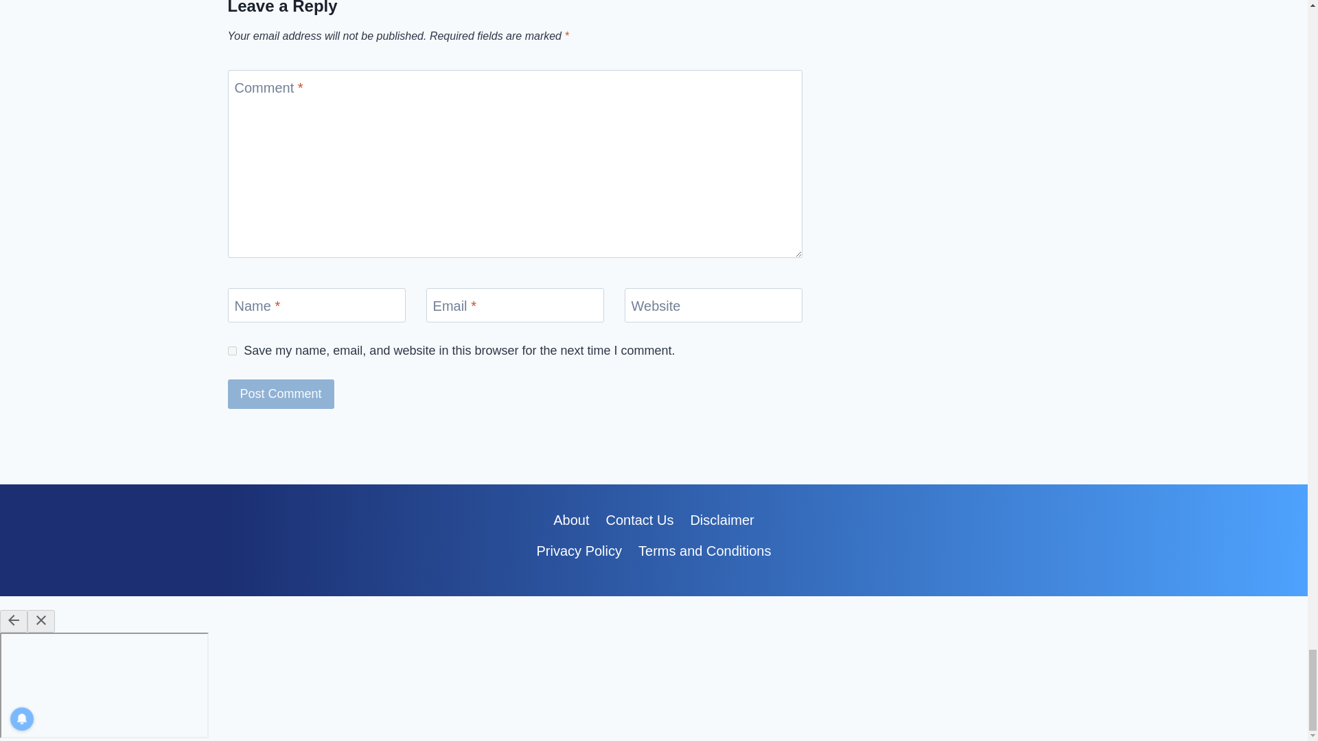 The image size is (1318, 741). I want to click on Post Comment, so click(281, 394).